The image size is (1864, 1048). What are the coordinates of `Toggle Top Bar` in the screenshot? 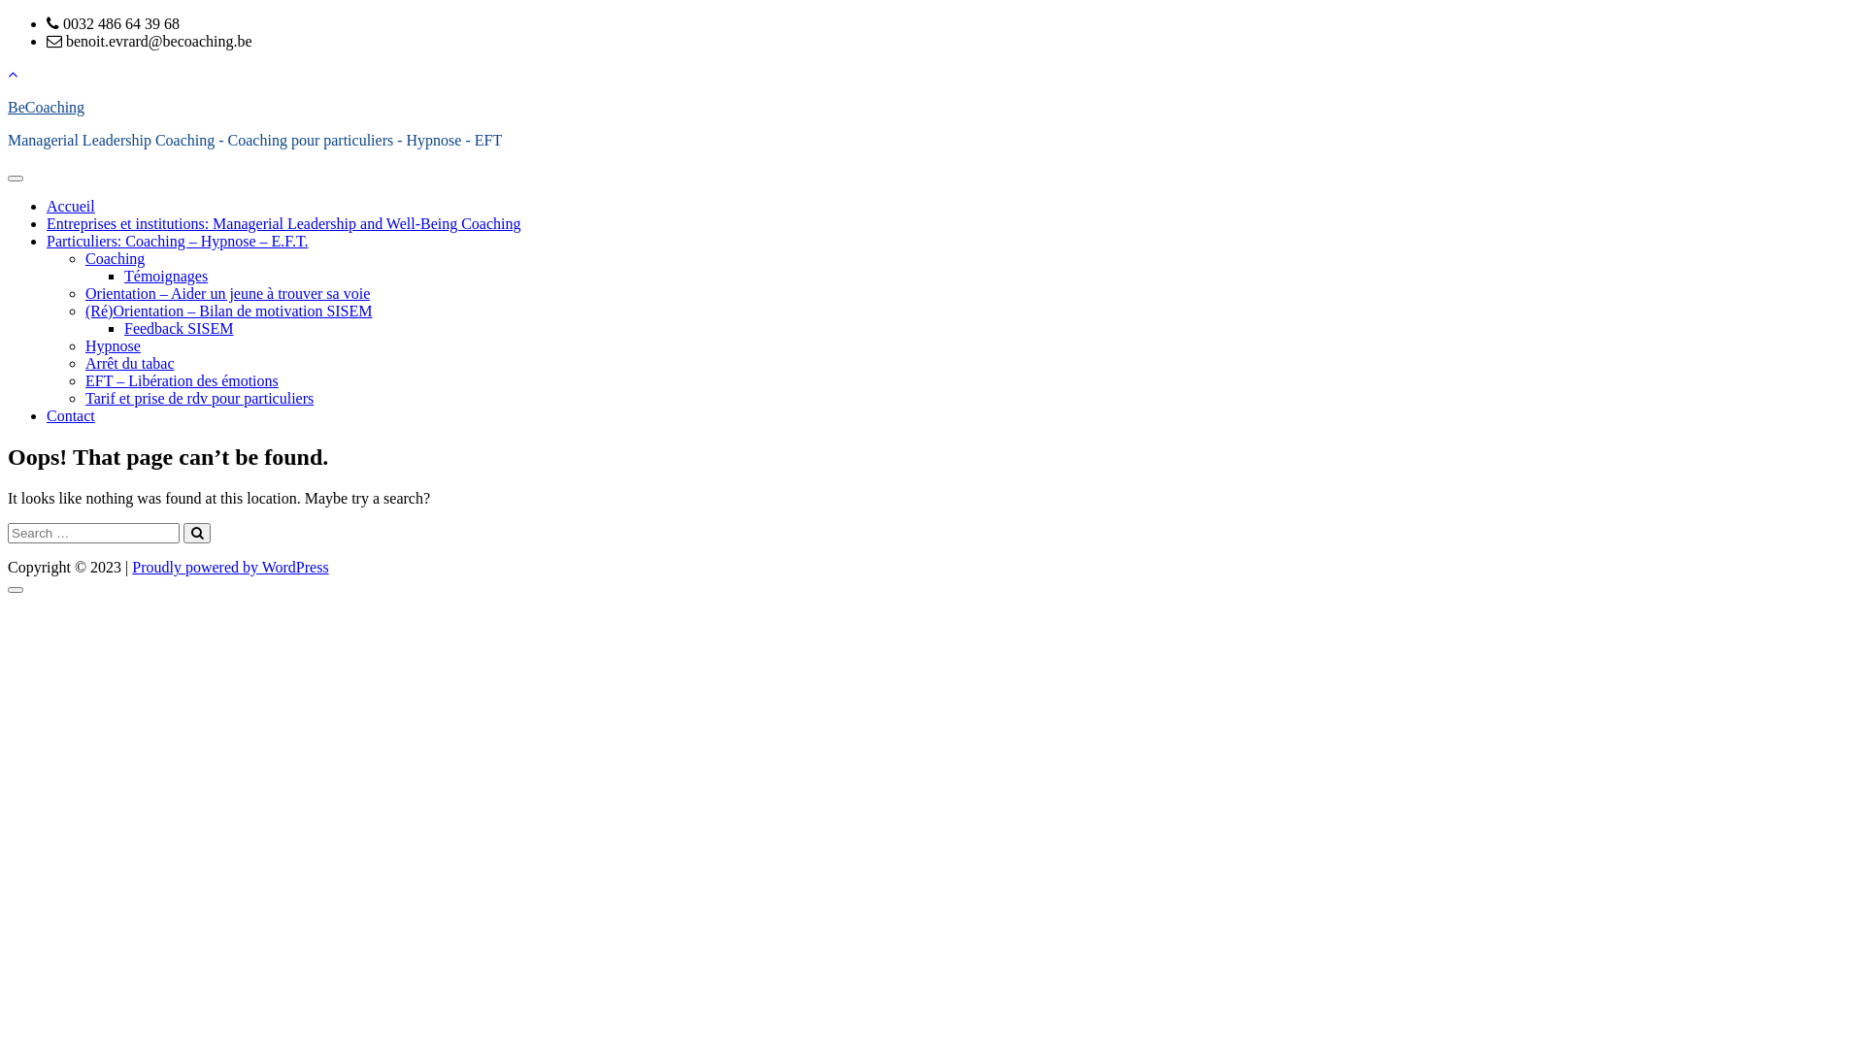 It's located at (13, 74).